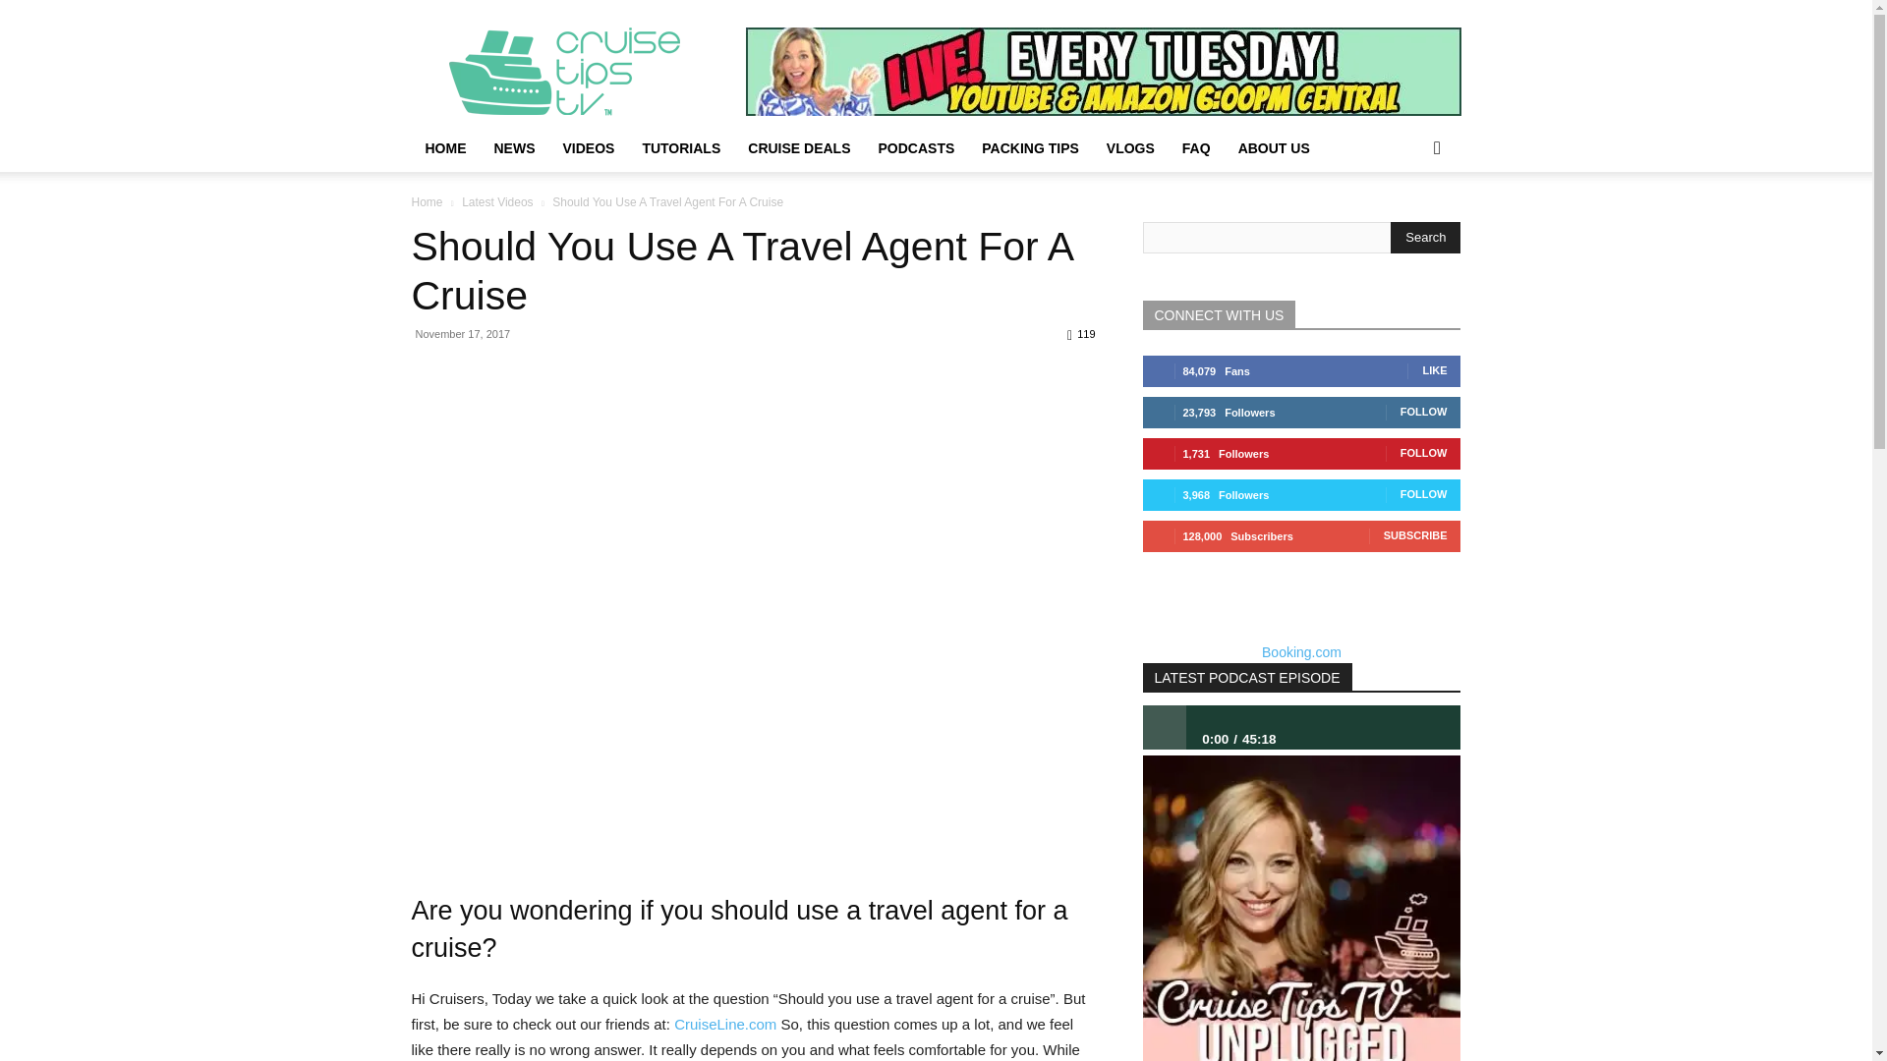 The height and width of the screenshot is (1061, 1887). Describe the element at coordinates (1274, 147) in the screenshot. I see `ABOUT US` at that location.